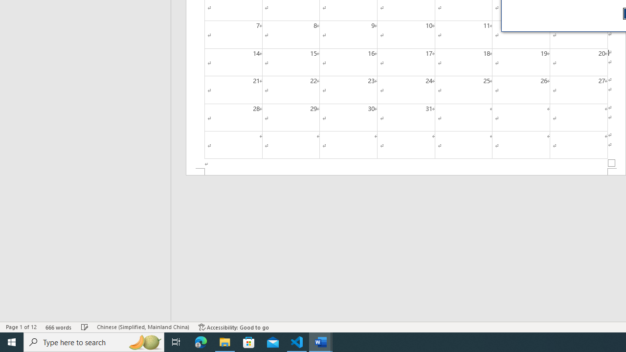 This screenshot has height=352, width=626. What do you see at coordinates (225, 342) in the screenshot?
I see `File Explorer - 1 running window` at bounding box center [225, 342].